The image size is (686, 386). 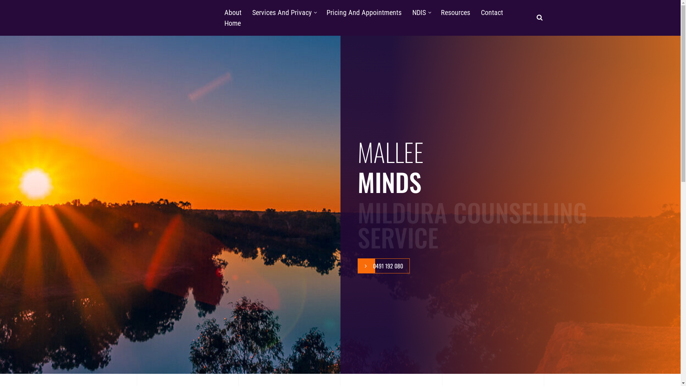 I want to click on Contact, so click(x=492, y=13).